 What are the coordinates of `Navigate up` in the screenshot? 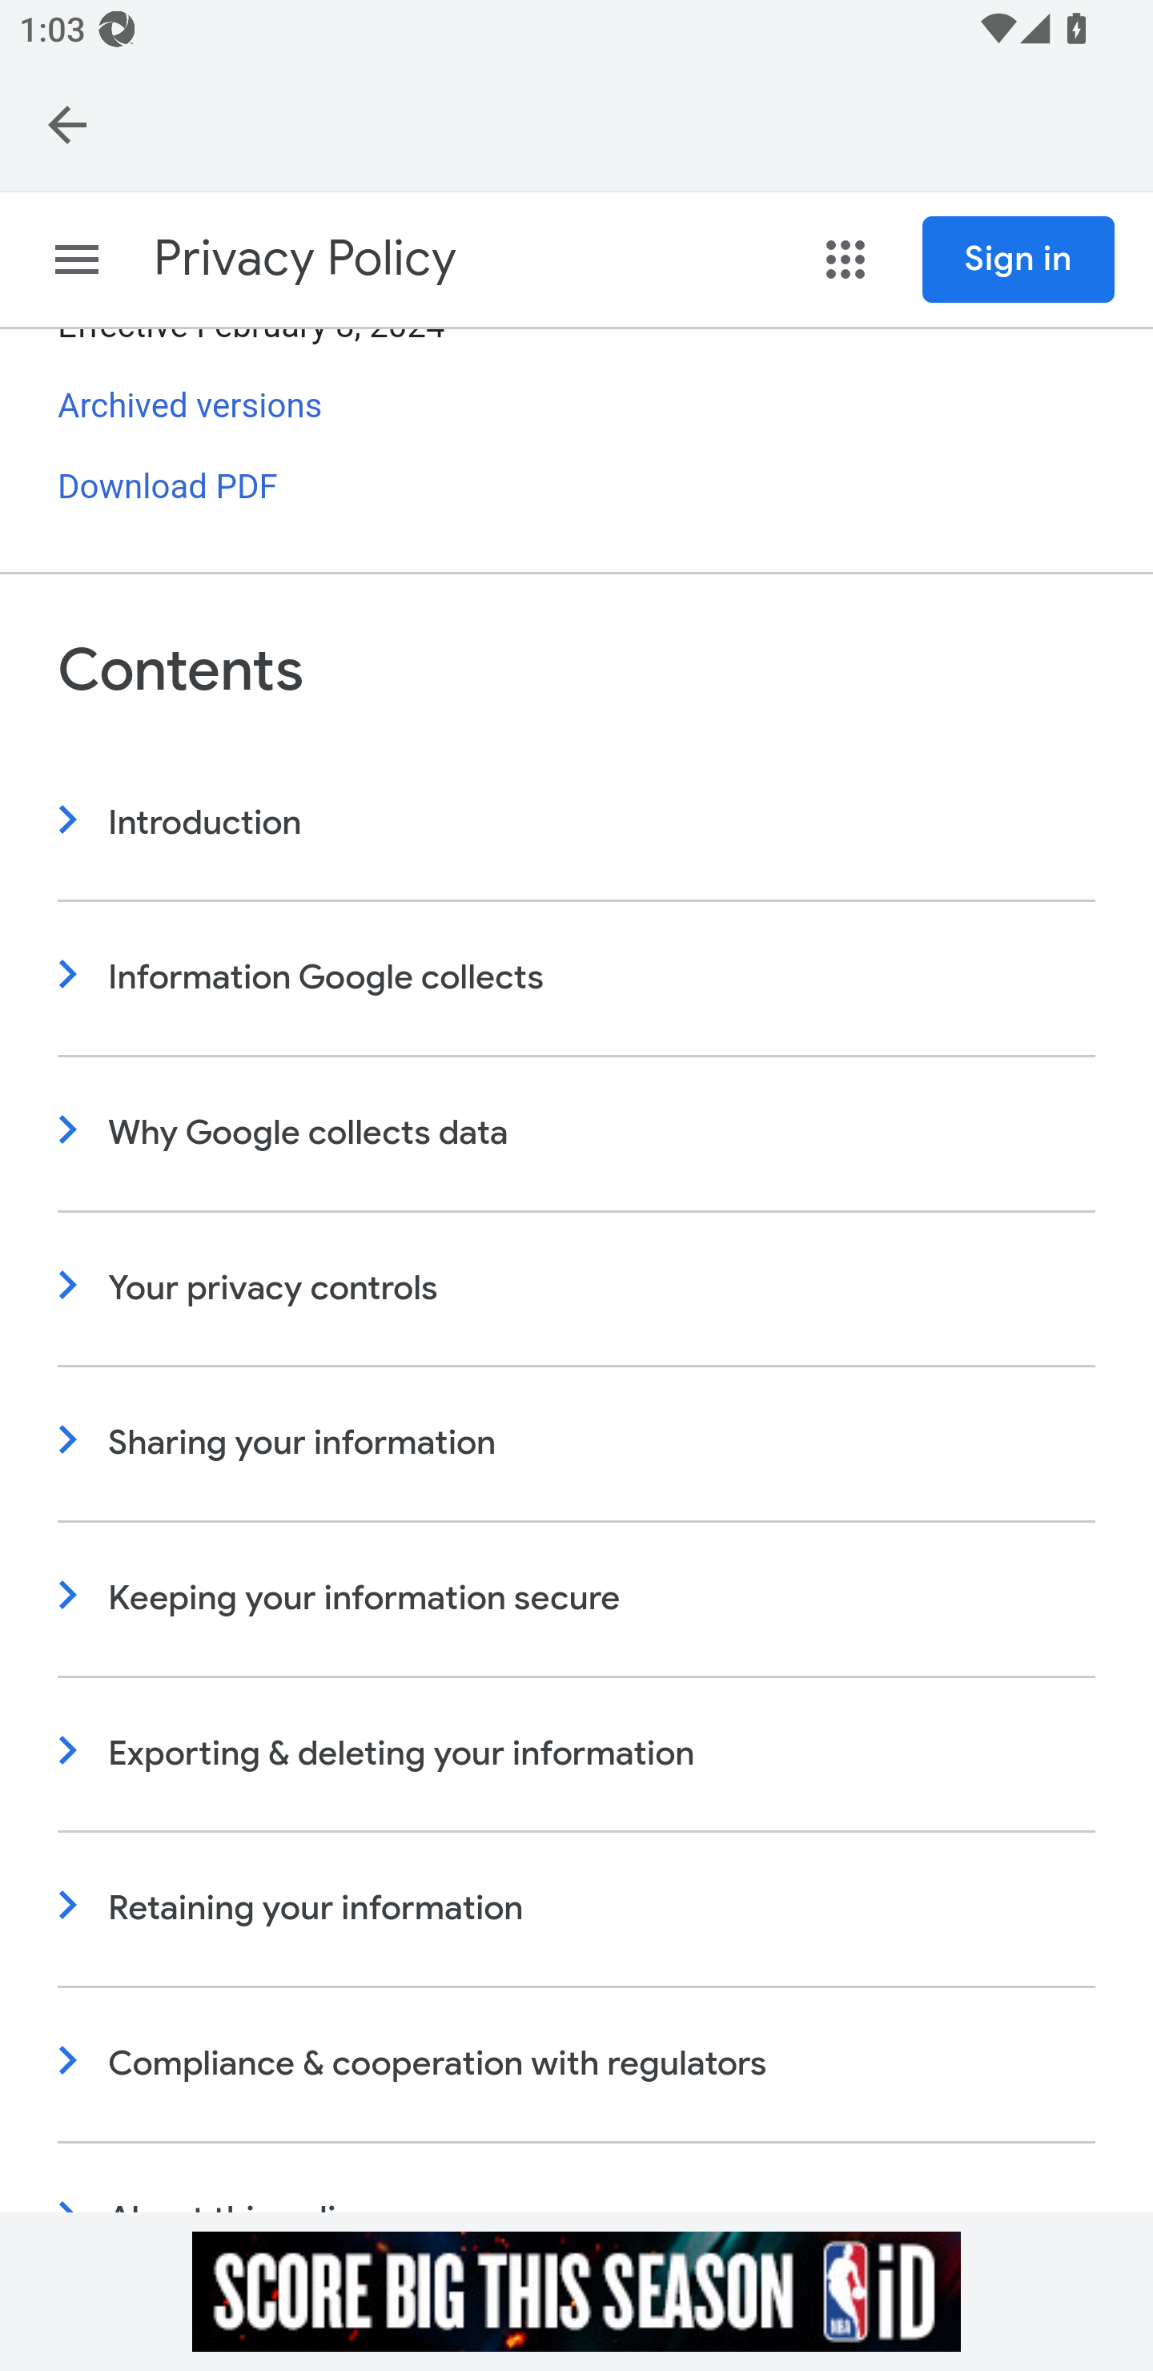 It's located at (67, 124).